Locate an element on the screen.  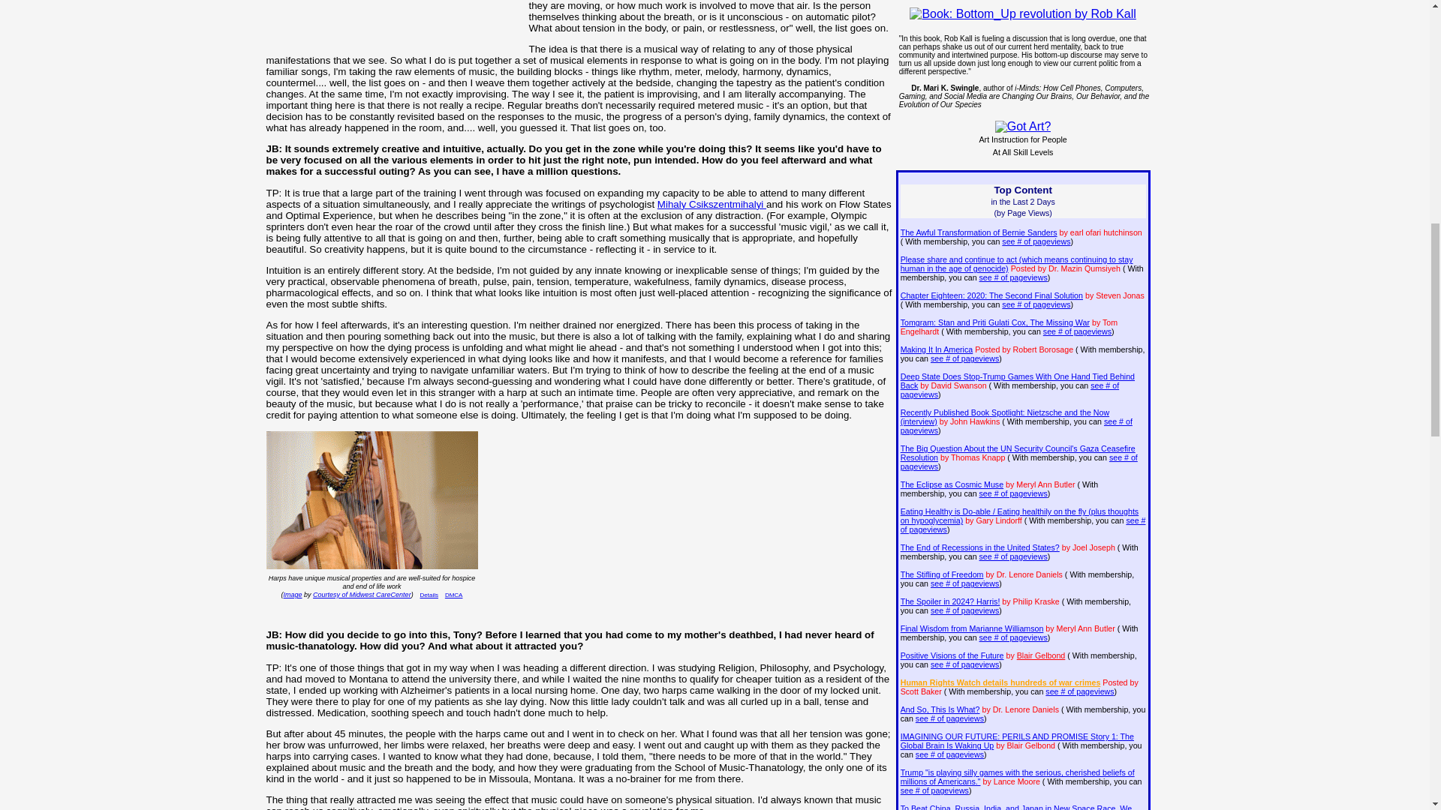
Details is located at coordinates (429, 595).